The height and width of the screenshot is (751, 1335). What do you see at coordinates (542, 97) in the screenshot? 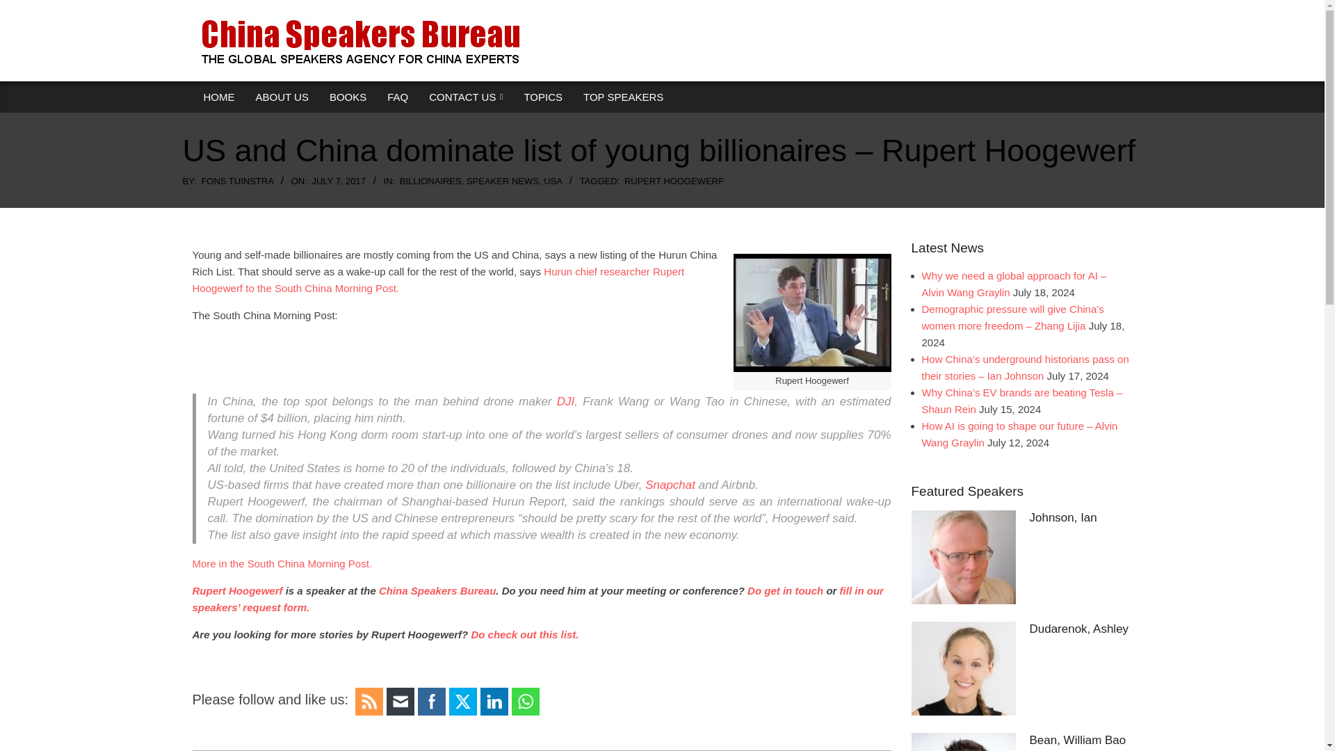
I see `TOPICS` at bounding box center [542, 97].